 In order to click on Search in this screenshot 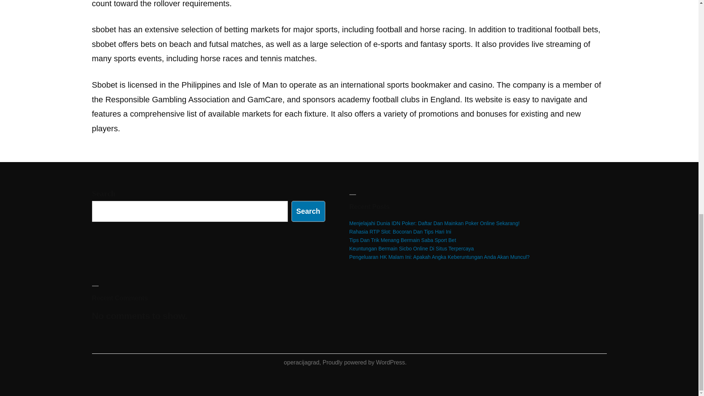, I will do `click(308, 211)`.